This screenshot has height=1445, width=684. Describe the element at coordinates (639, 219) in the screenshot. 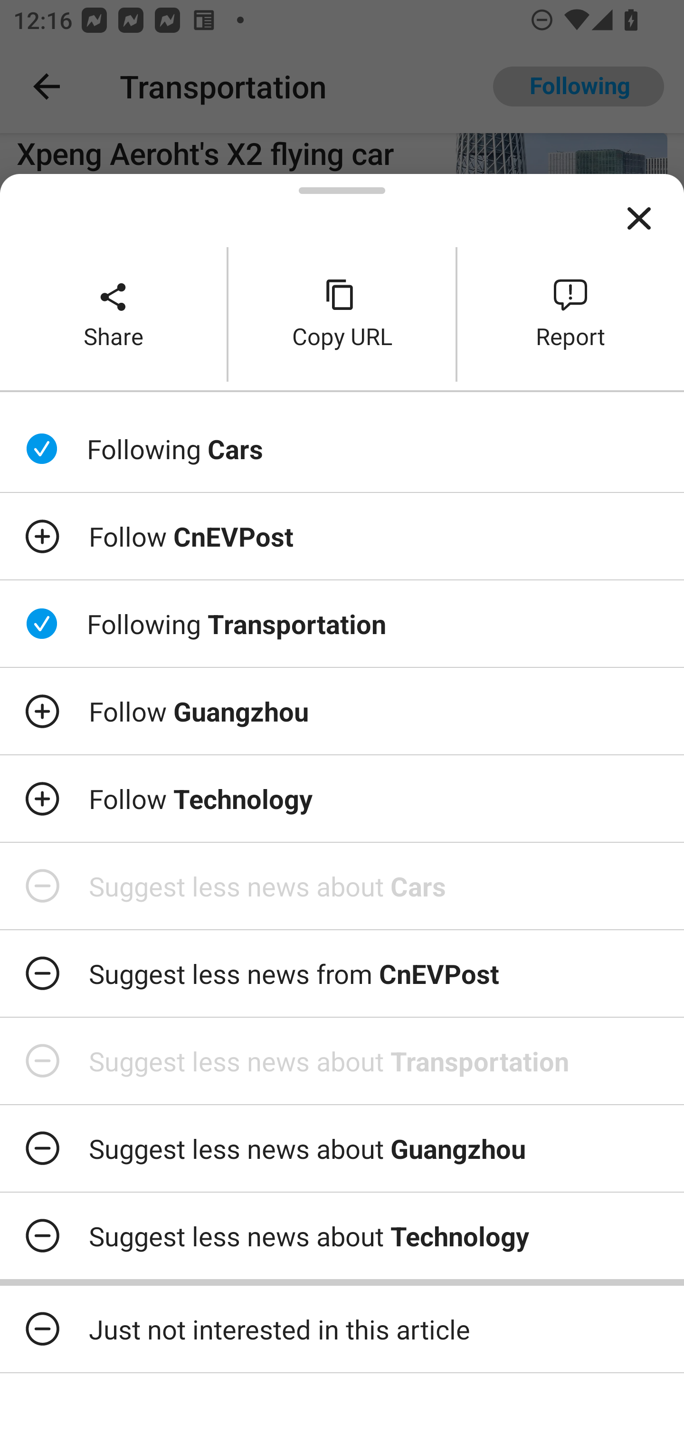

I see `Close` at that location.